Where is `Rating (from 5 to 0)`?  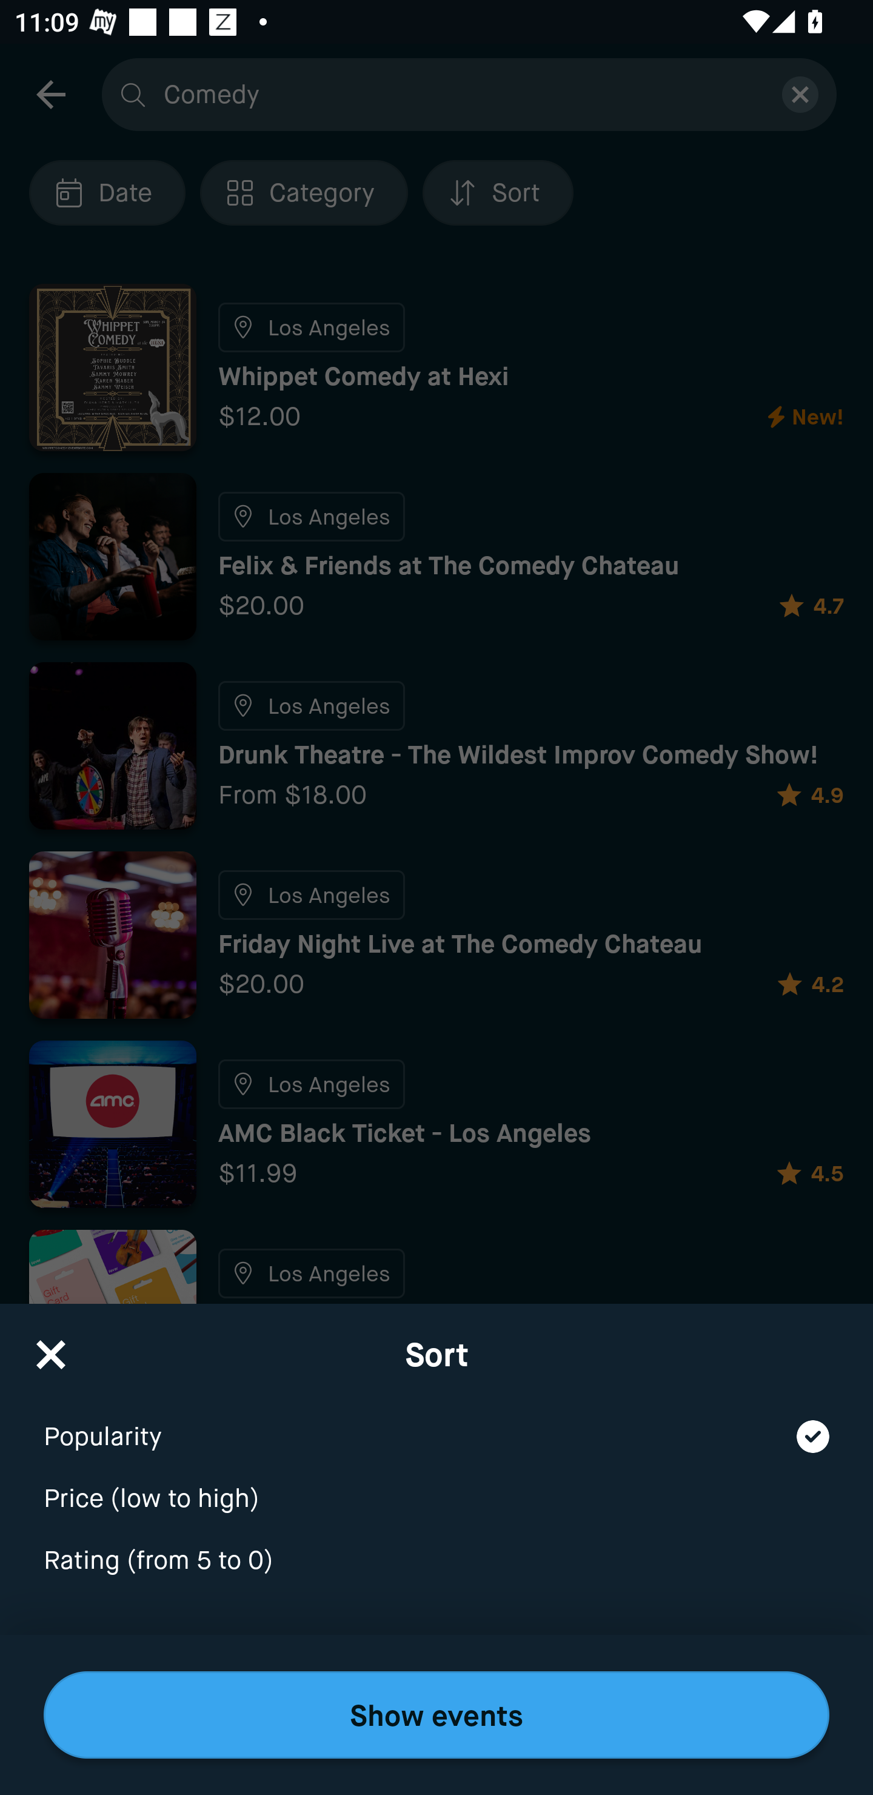
Rating (from 5 to 0) is located at coordinates (436, 1561).